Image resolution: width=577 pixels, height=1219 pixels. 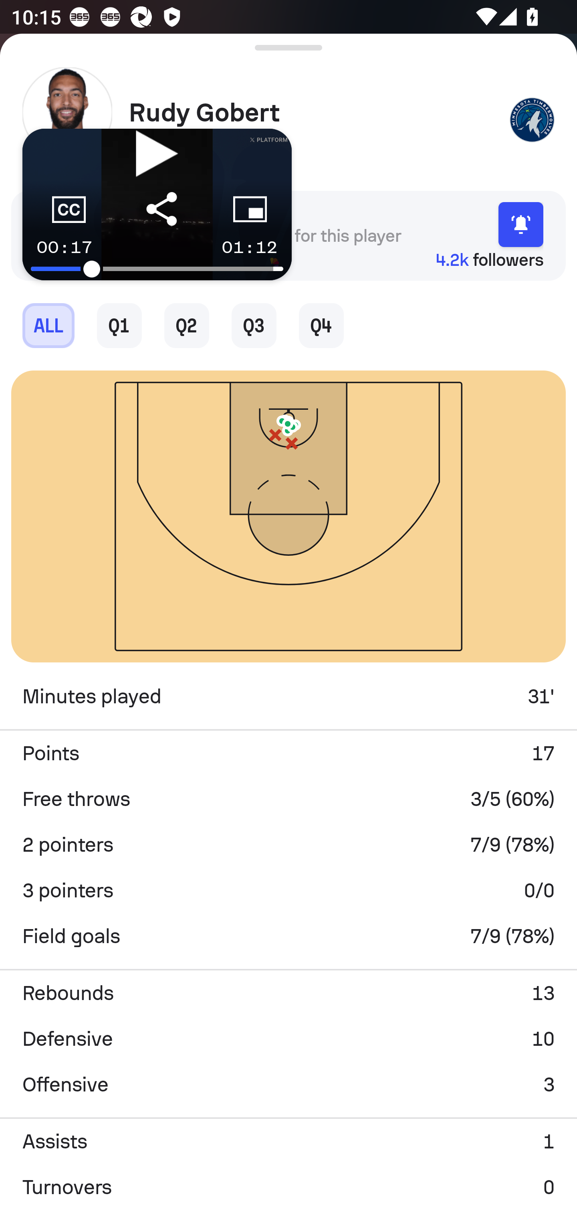 What do you see at coordinates (288, 697) in the screenshot?
I see `Minutes played 31'` at bounding box center [288, 697].